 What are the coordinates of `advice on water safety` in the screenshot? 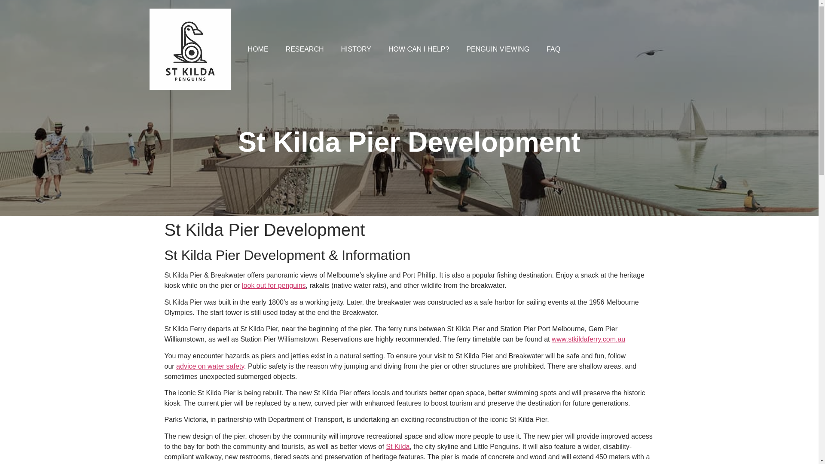 It's located at (210, 366).